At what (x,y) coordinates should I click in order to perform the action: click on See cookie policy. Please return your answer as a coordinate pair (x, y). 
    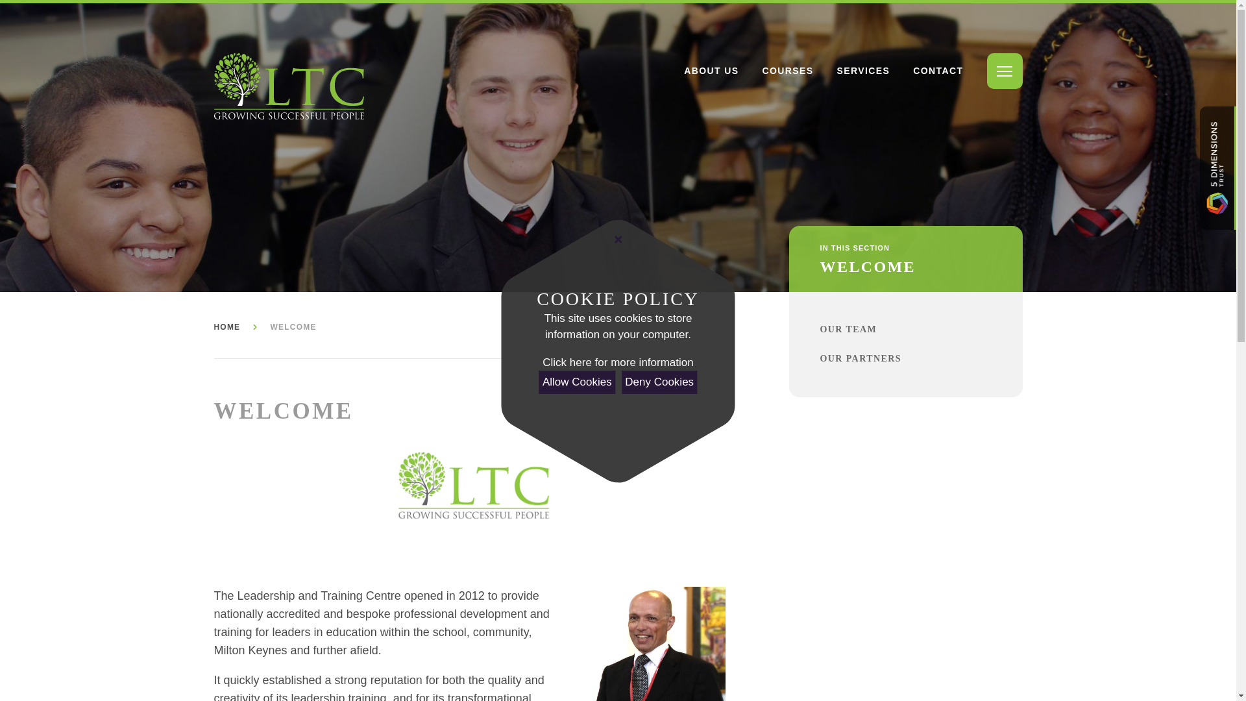
    Looking at the image, I should click on (617, 363).